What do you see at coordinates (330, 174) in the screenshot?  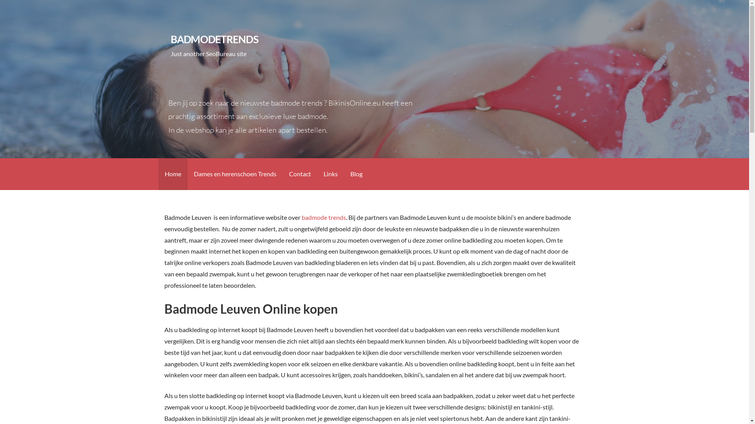 I see `Links` at bounding box center [330, 174].